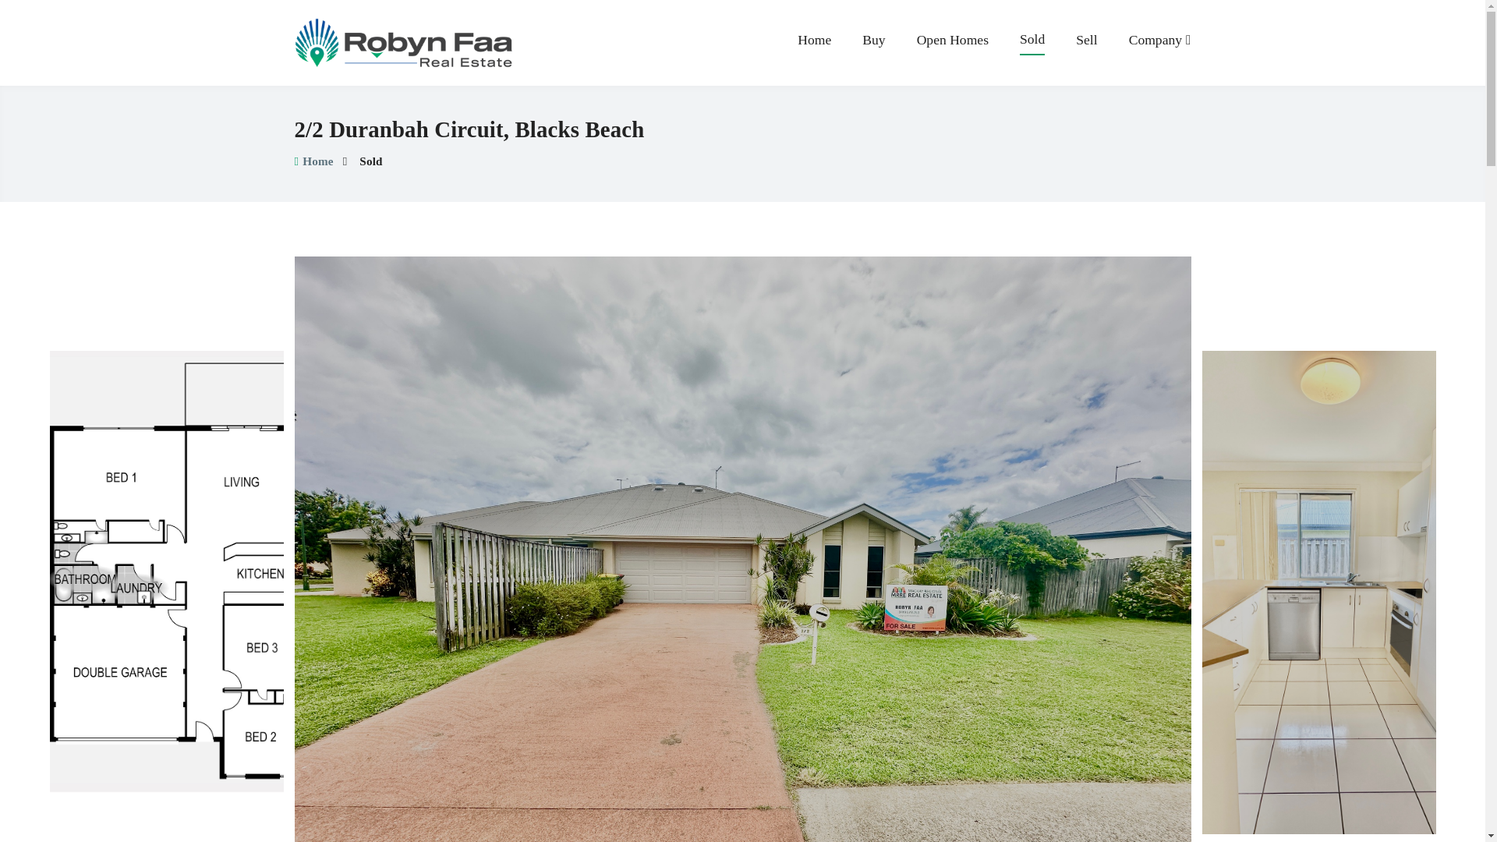 Image resolution: width=1497 pixels, height=842 pixels. I want to click on Sold, so click(1032, 43).